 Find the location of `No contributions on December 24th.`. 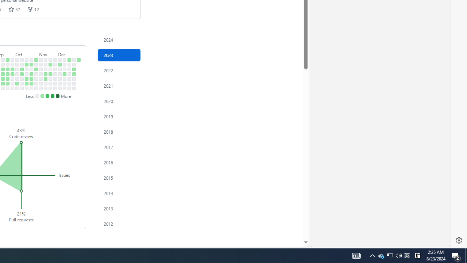

No contributions on December 24th. is located at coordinates (74, 60).